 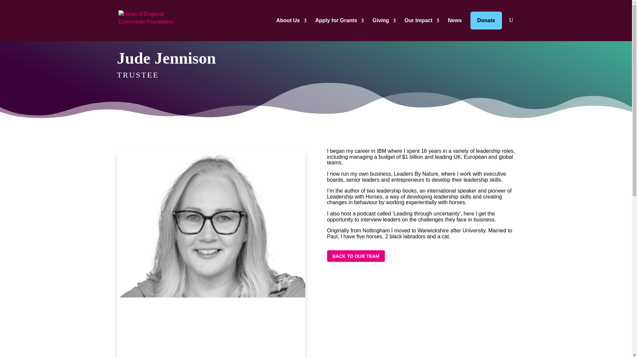 What do you see at coordinates (421, 21) in the screenshot?
I see `Our Impact` at bounding box center [421, 21].